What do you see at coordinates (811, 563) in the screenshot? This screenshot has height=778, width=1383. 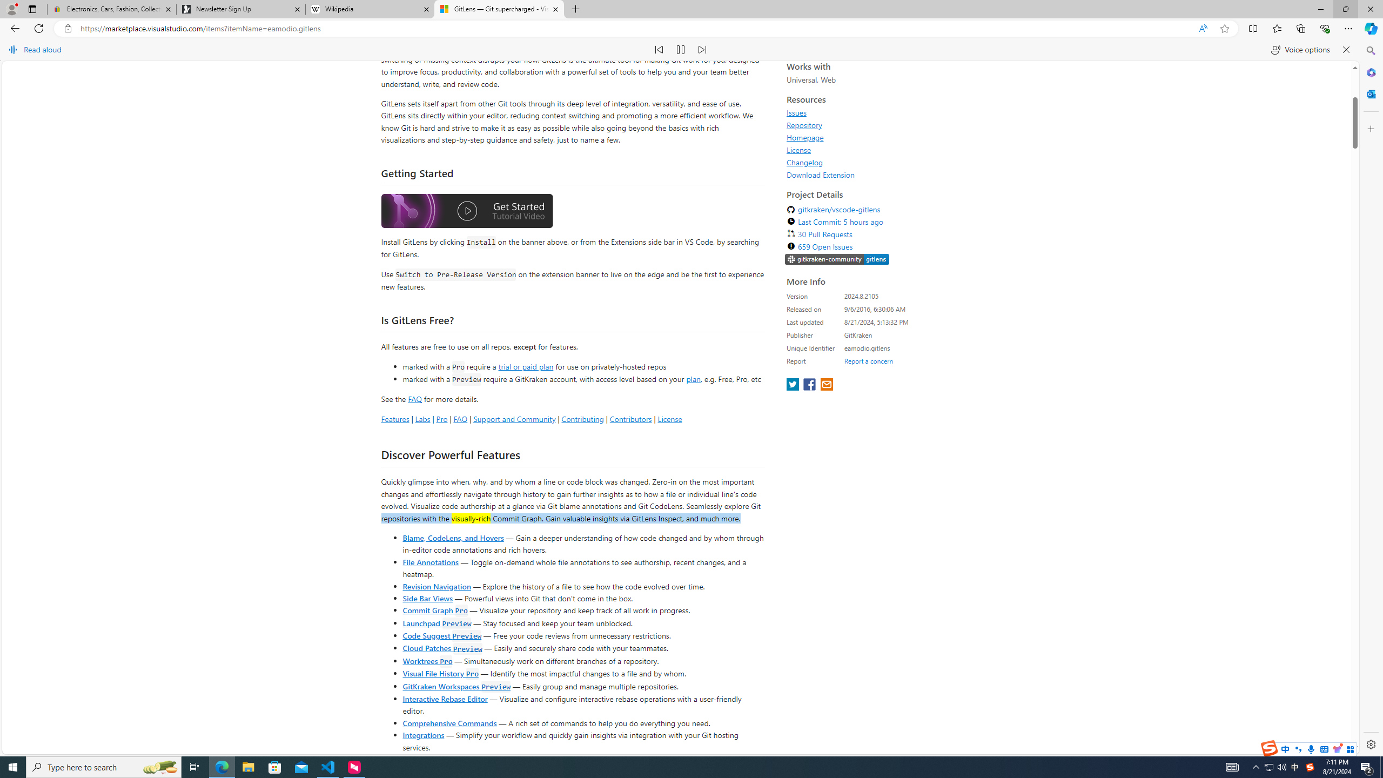 I see `share extension on facebook` at bounding box center [811, 563].